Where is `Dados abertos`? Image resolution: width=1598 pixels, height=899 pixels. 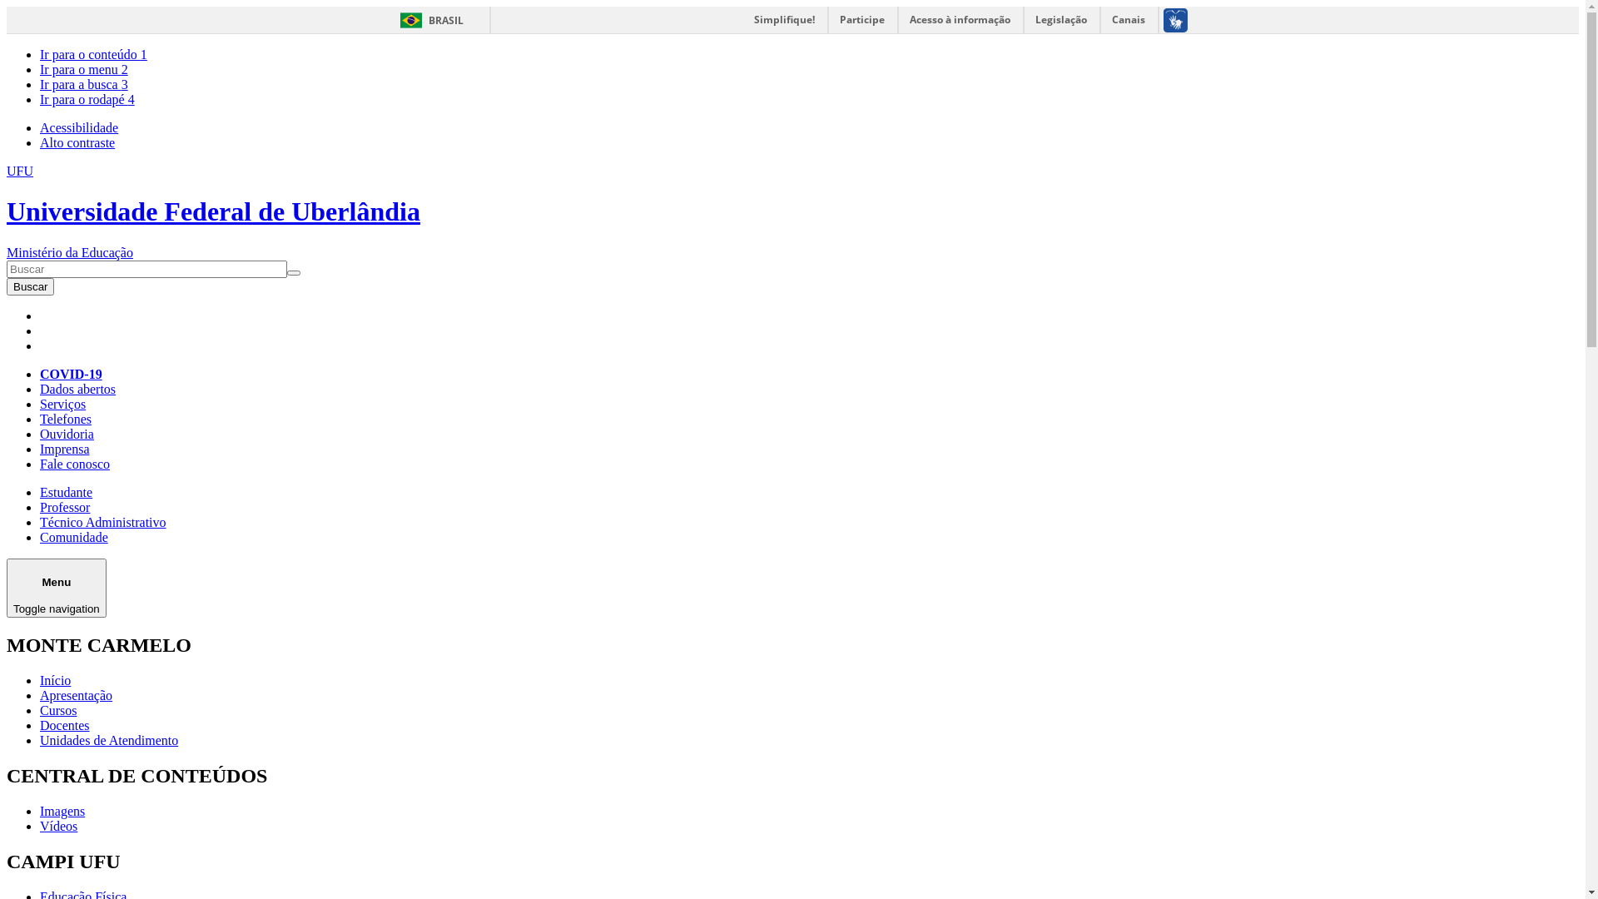 Dados abertos is located at coordinates (78, 390).